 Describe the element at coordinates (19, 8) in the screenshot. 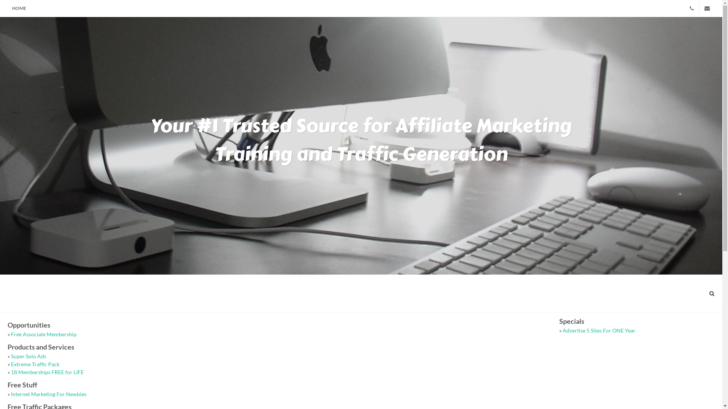

I see `HOME` at that location.